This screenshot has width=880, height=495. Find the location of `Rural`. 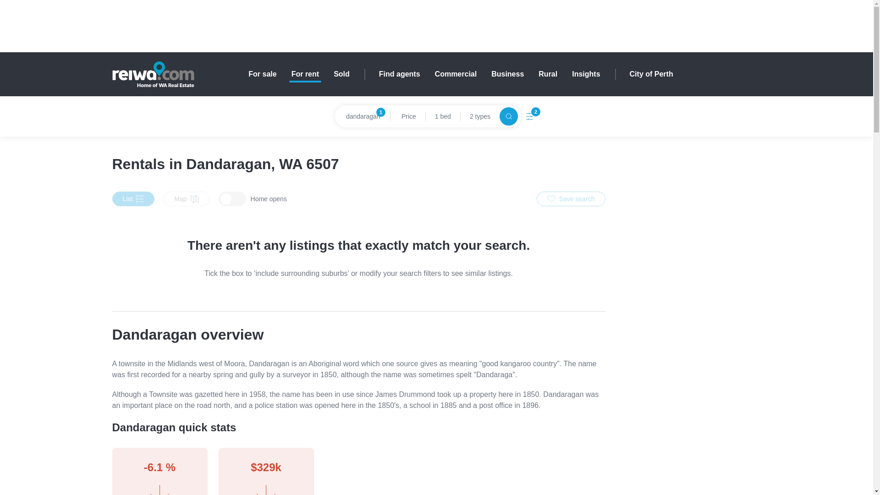

Rural is located at coordinates (480, 116).